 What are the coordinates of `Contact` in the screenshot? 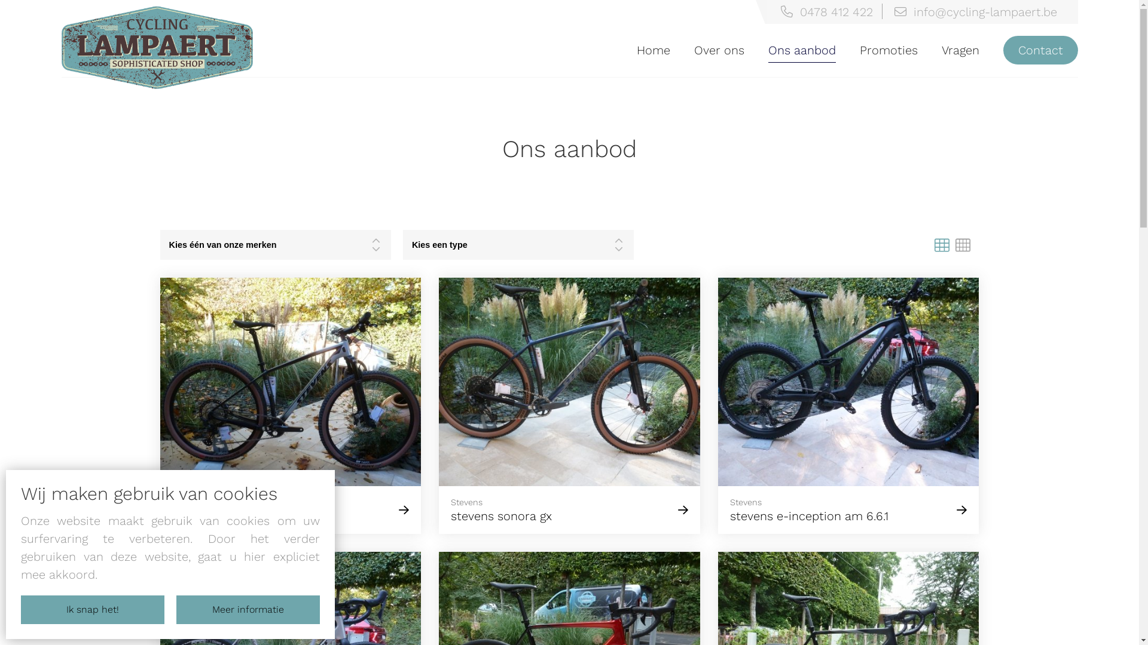 It's located at (1040, 50).